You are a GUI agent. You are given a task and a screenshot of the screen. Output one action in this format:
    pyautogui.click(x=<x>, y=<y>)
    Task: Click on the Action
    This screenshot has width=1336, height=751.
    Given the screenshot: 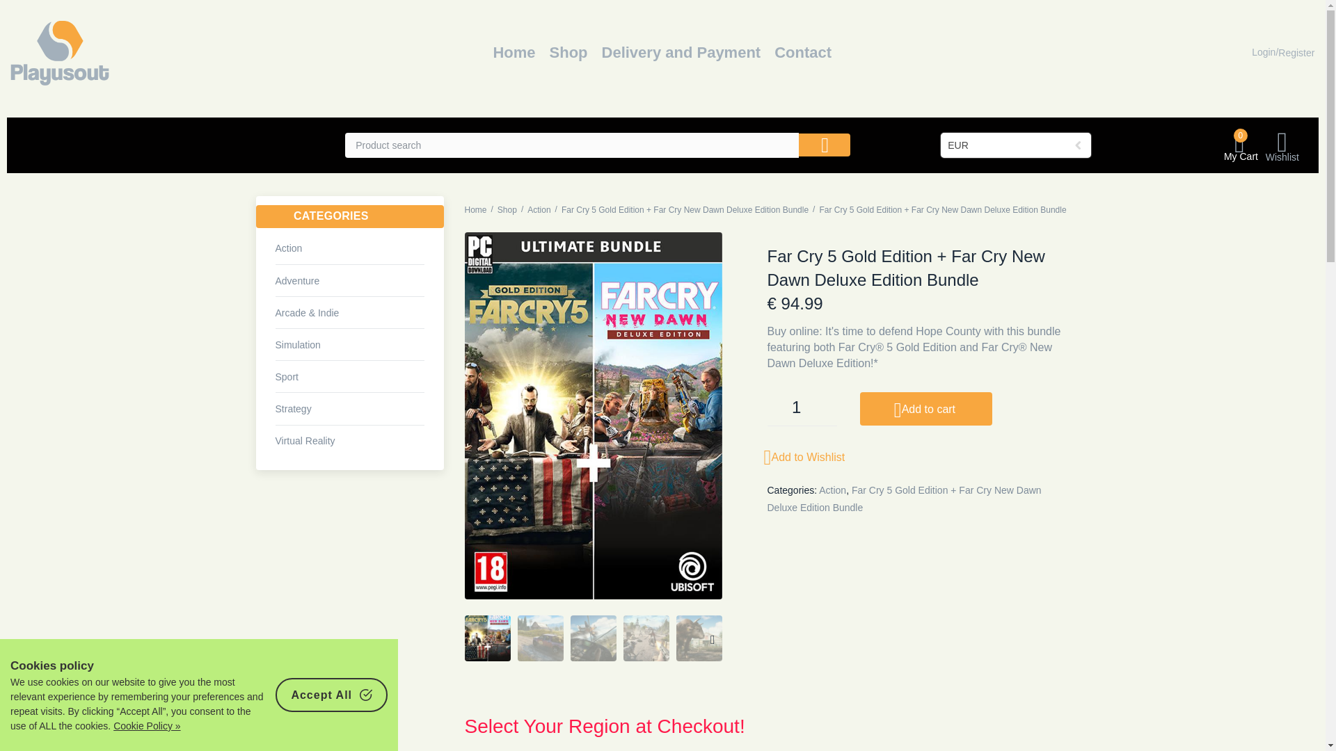 What is the action you would take?
    pyautogui.click(x=539, y=210)
    